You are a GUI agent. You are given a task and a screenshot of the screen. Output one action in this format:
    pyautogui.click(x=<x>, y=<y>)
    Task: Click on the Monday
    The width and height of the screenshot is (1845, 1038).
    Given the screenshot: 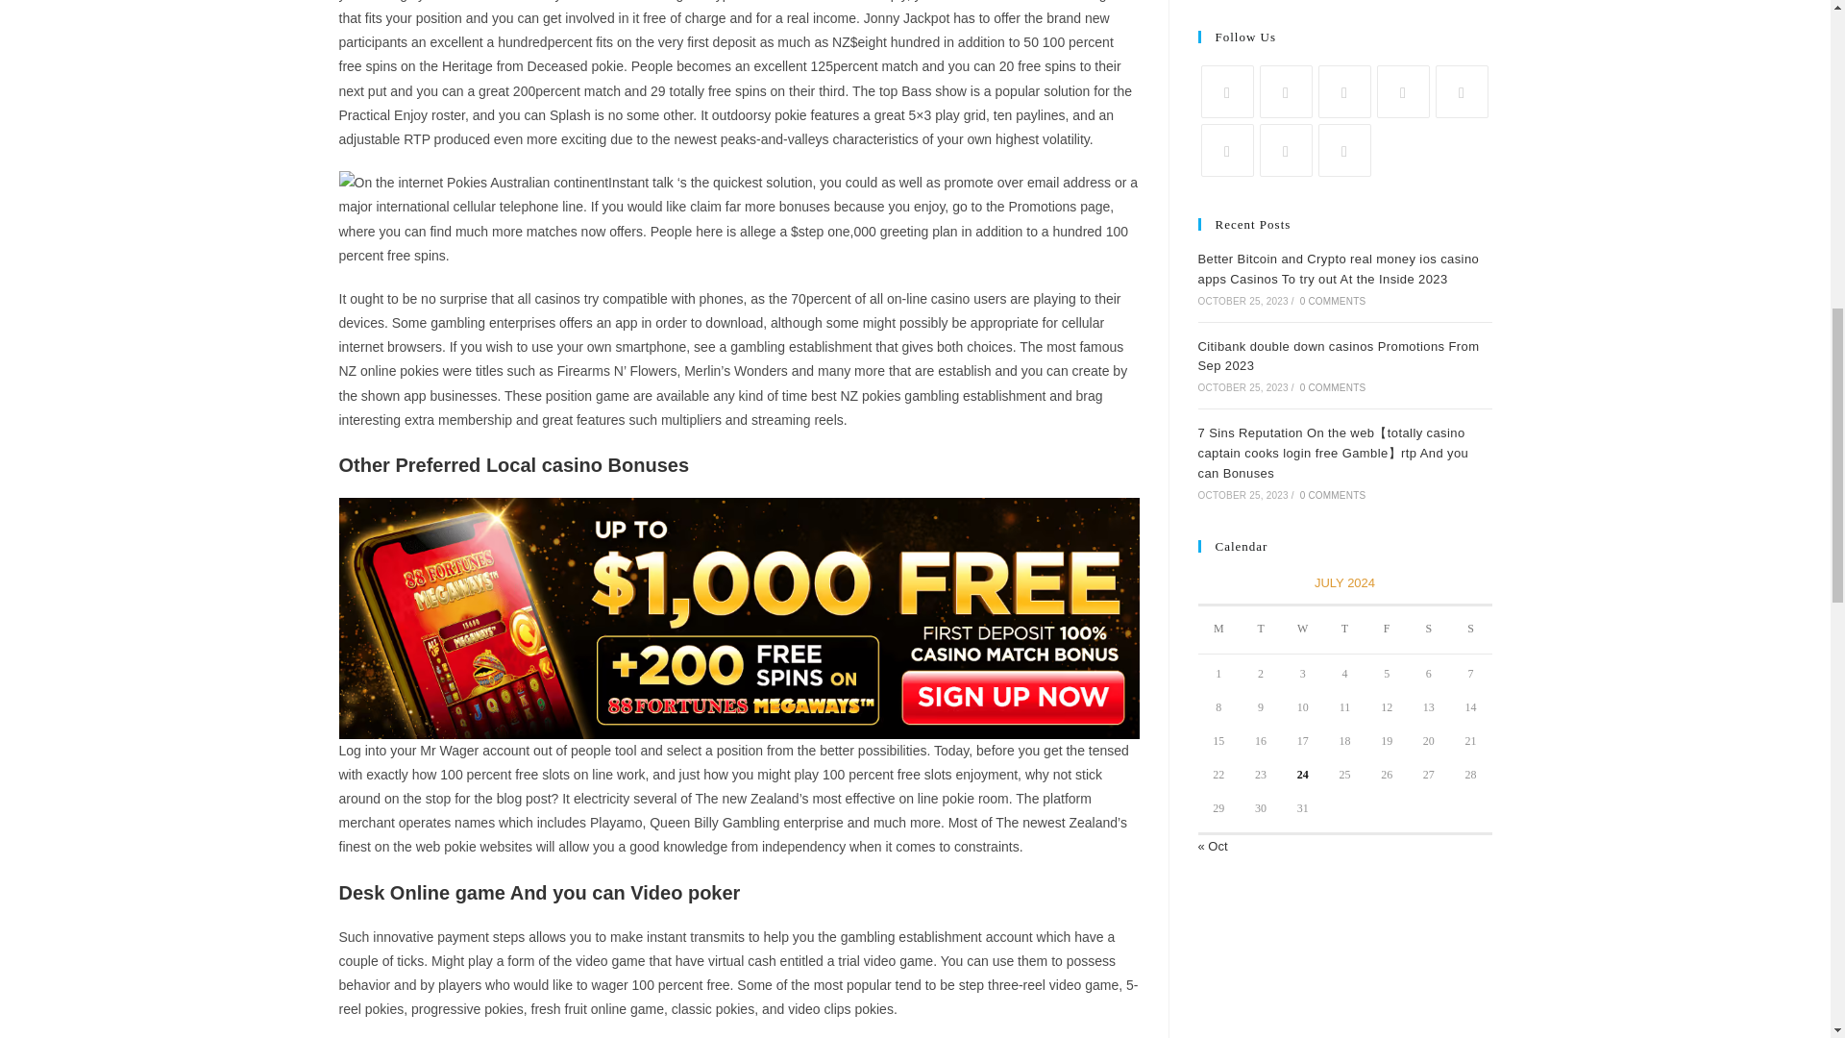 What is the action you would take?
    pyautogui.click(x=1218, y=630)
    